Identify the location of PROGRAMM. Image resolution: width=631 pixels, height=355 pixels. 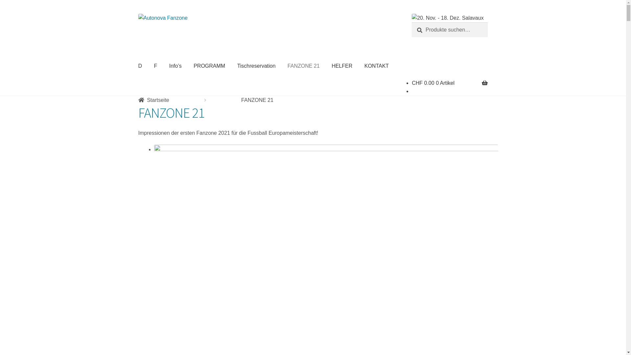
(209, 66).